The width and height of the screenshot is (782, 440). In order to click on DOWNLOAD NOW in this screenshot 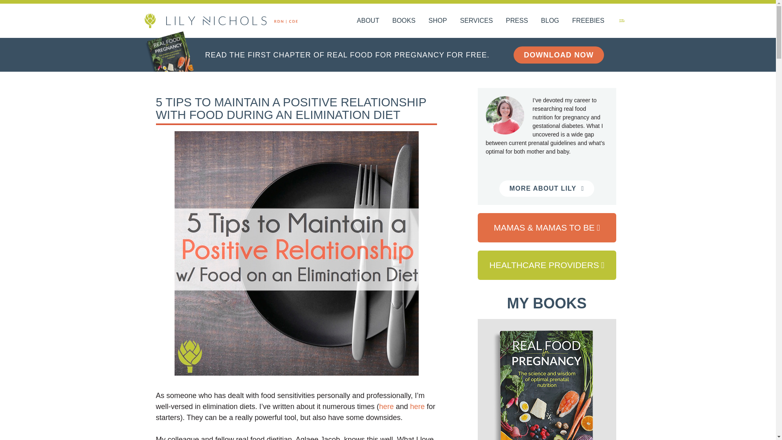, I will do `click(559, 55)`.